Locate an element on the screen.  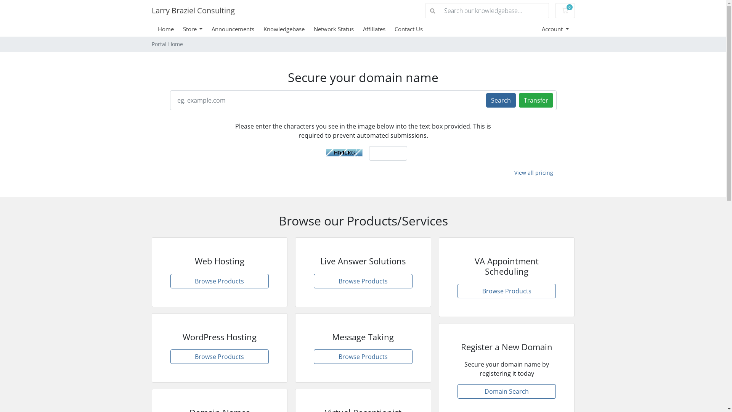
Browse Products is located at coordinates (507, 291).